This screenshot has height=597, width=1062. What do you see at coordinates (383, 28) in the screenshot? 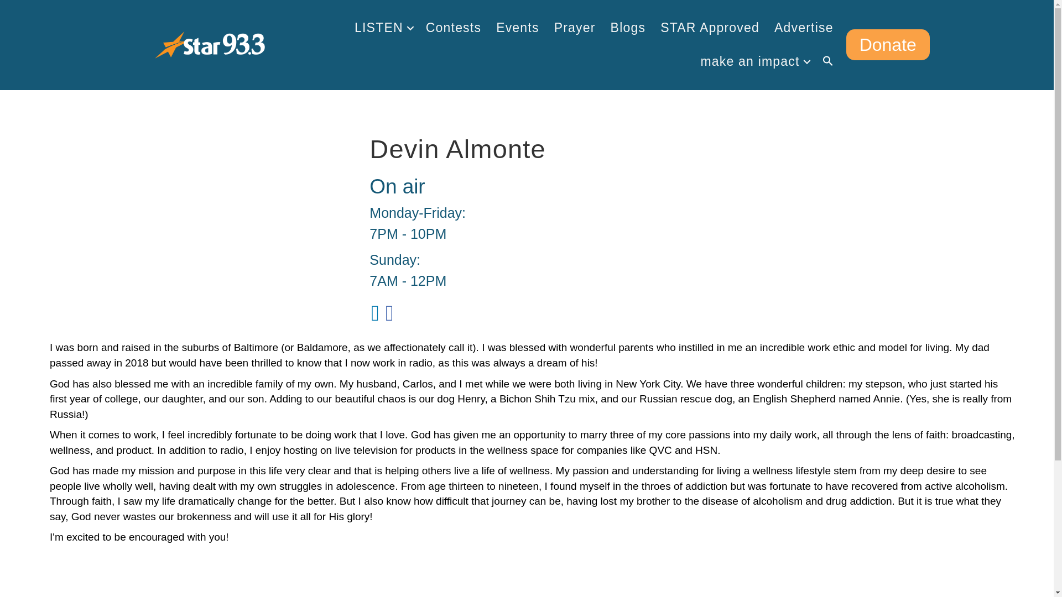
I see `LISTEN` at bounding box center [383, 28].